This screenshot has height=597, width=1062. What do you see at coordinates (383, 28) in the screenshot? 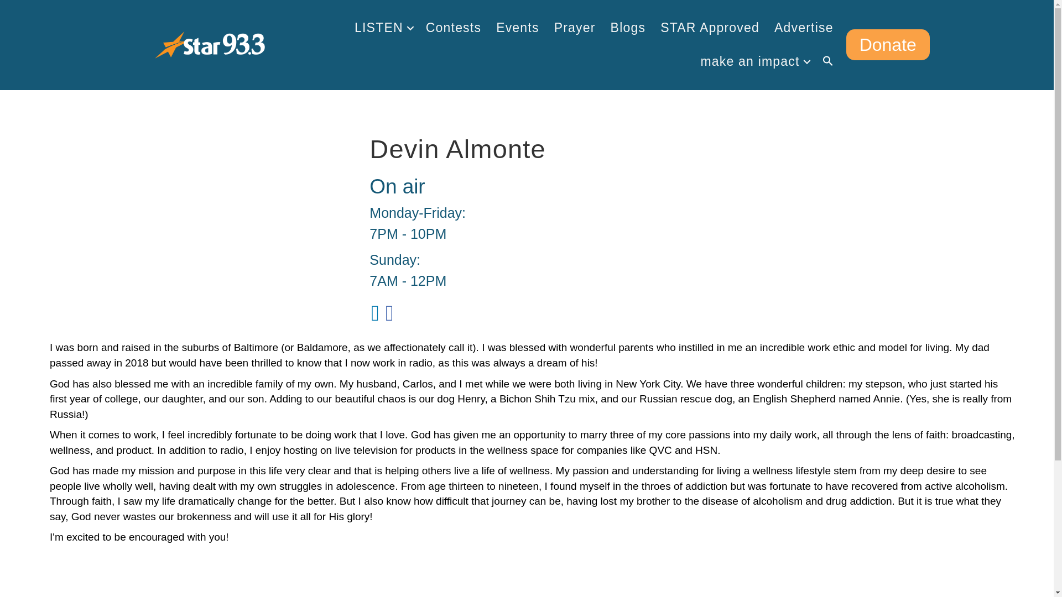
I see `LISTEN` at bounding box center [383, 28].